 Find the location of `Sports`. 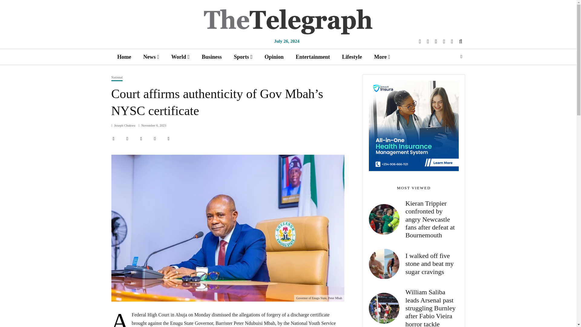

Sports is located at coordinates (243, 57).